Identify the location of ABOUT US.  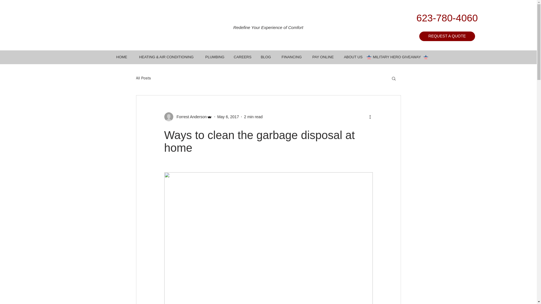
(353, 57).